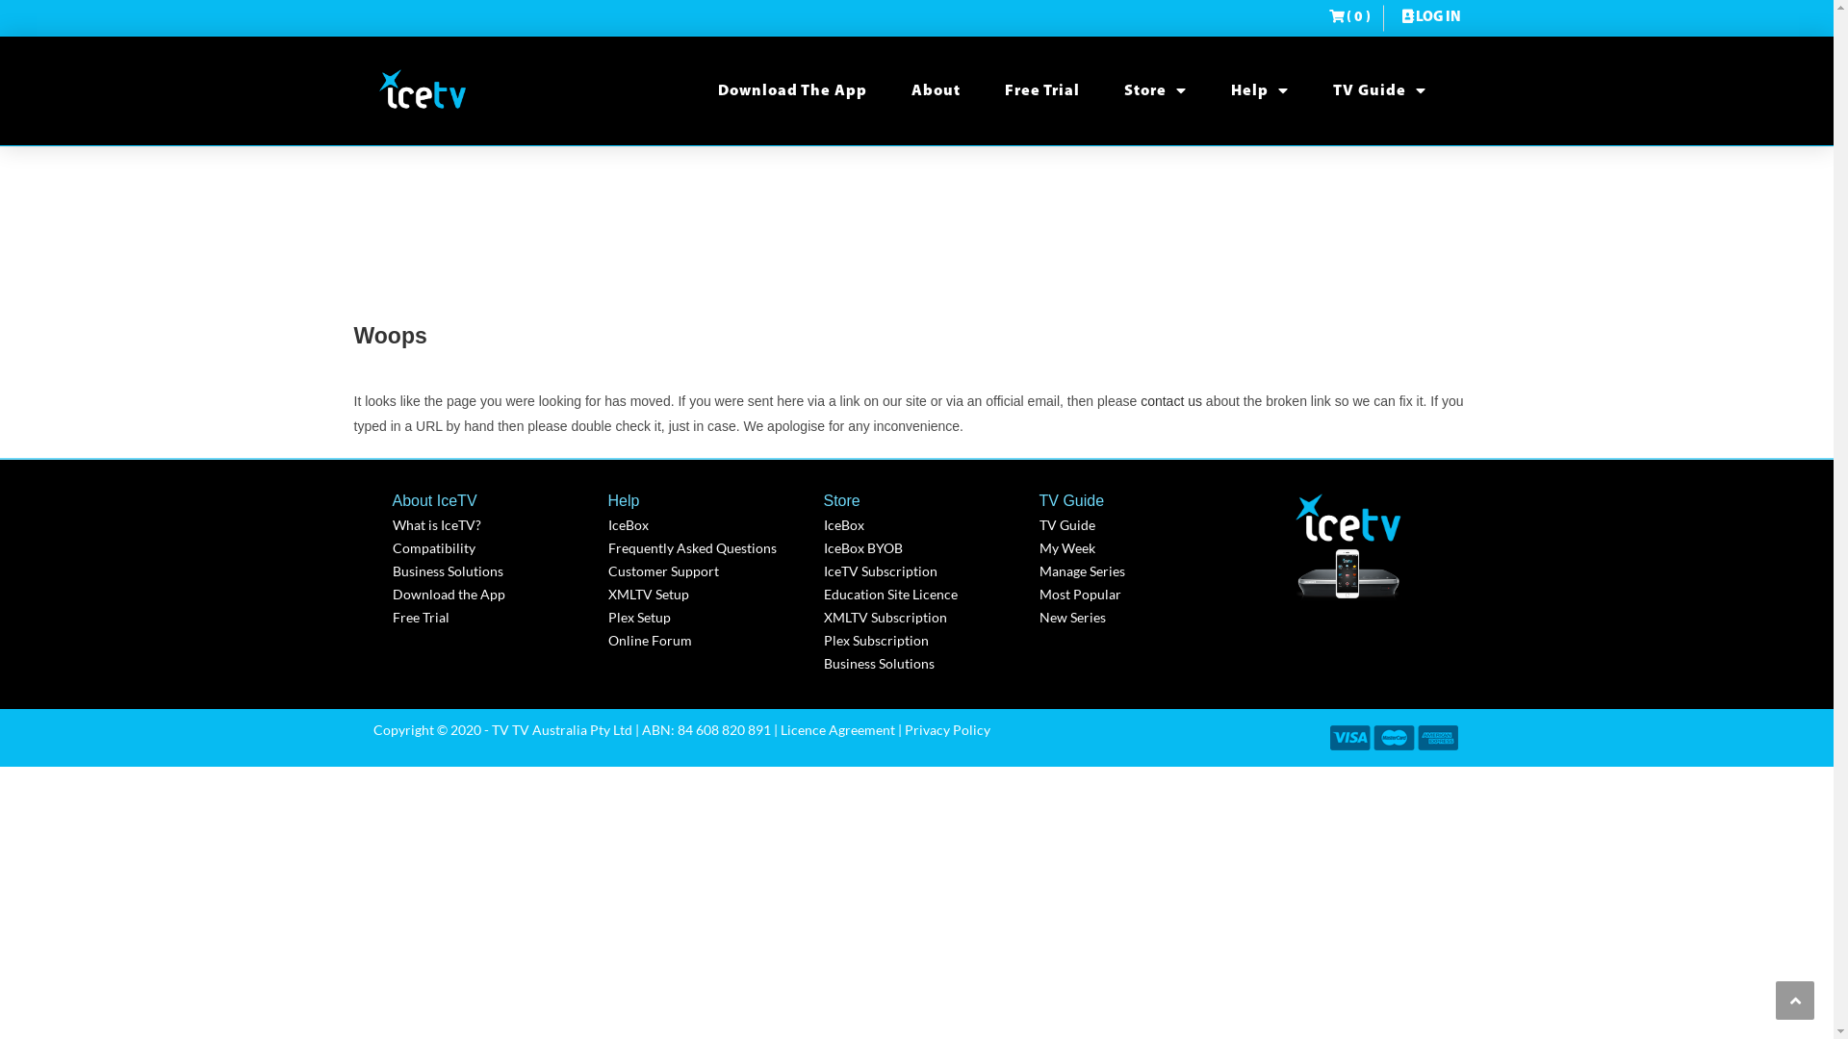 The width and height of the screenshot is (1848, 1039). Describe the element at coordinates (491, 618) in the screenshot. I see `Free Trial` at that location.